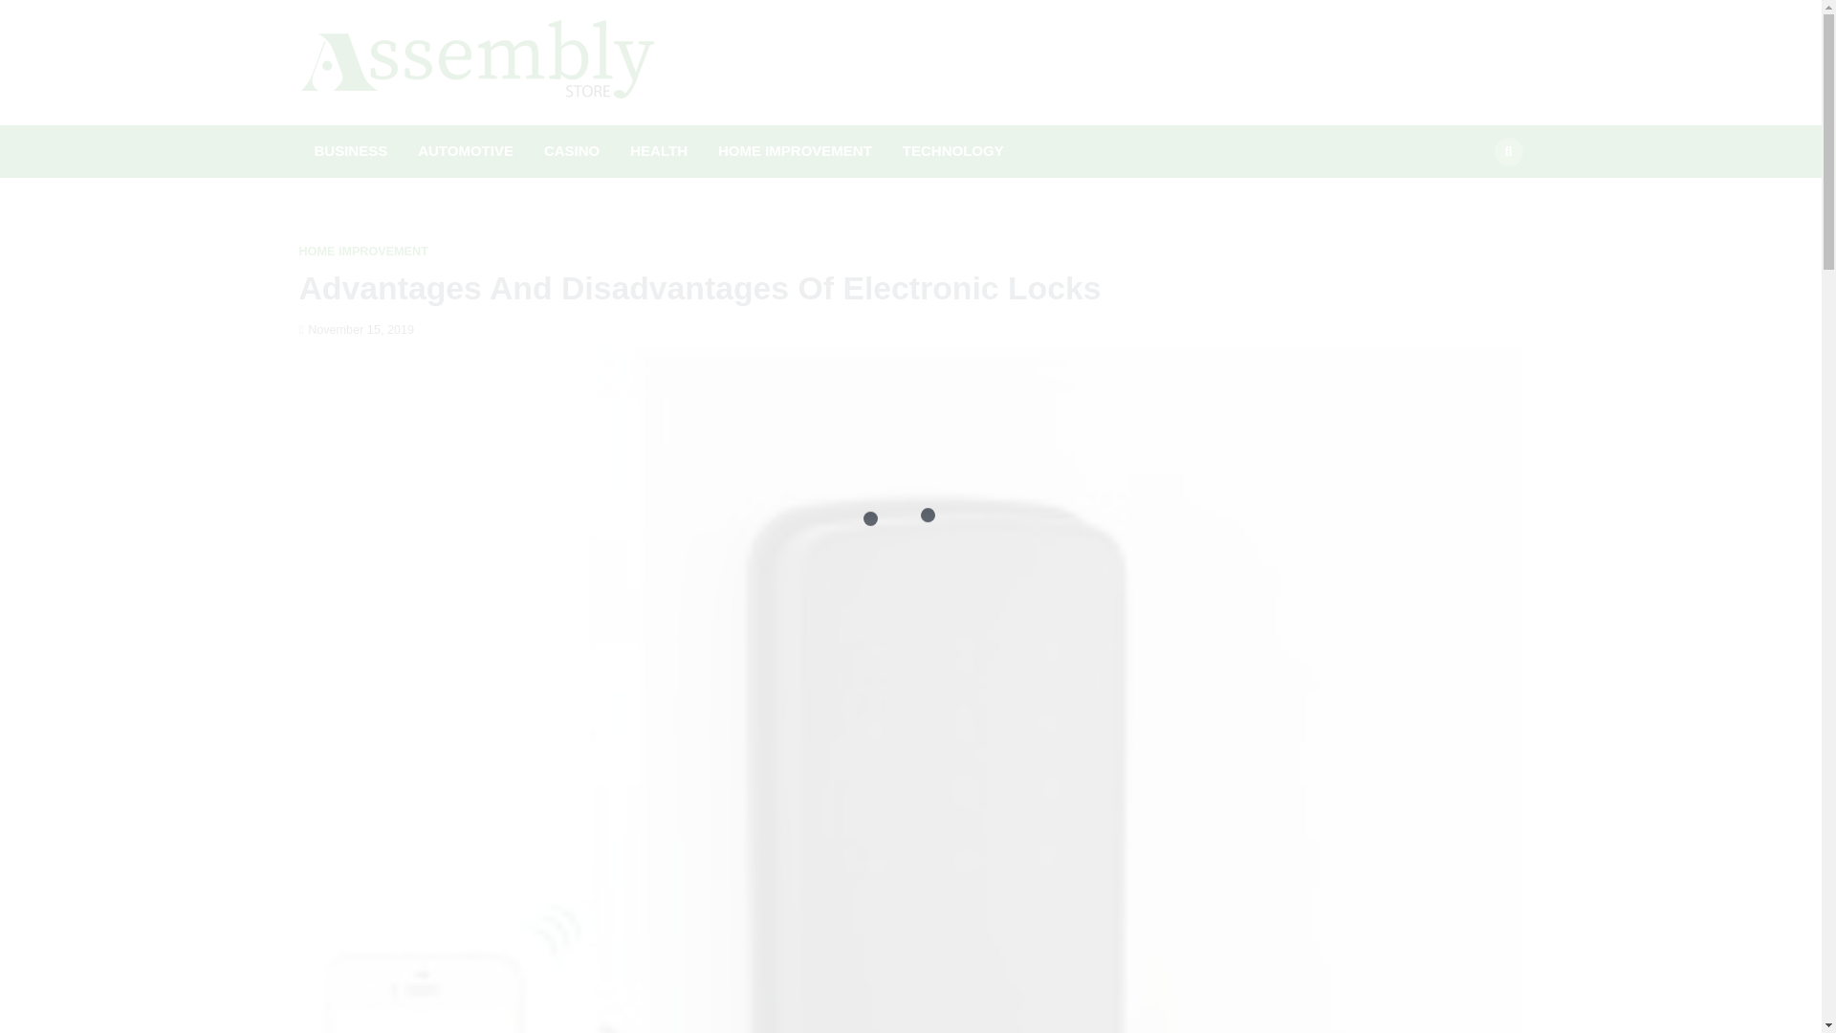 The image size is (1836, 1033). I want to click on CASINO, so click(572, 151).